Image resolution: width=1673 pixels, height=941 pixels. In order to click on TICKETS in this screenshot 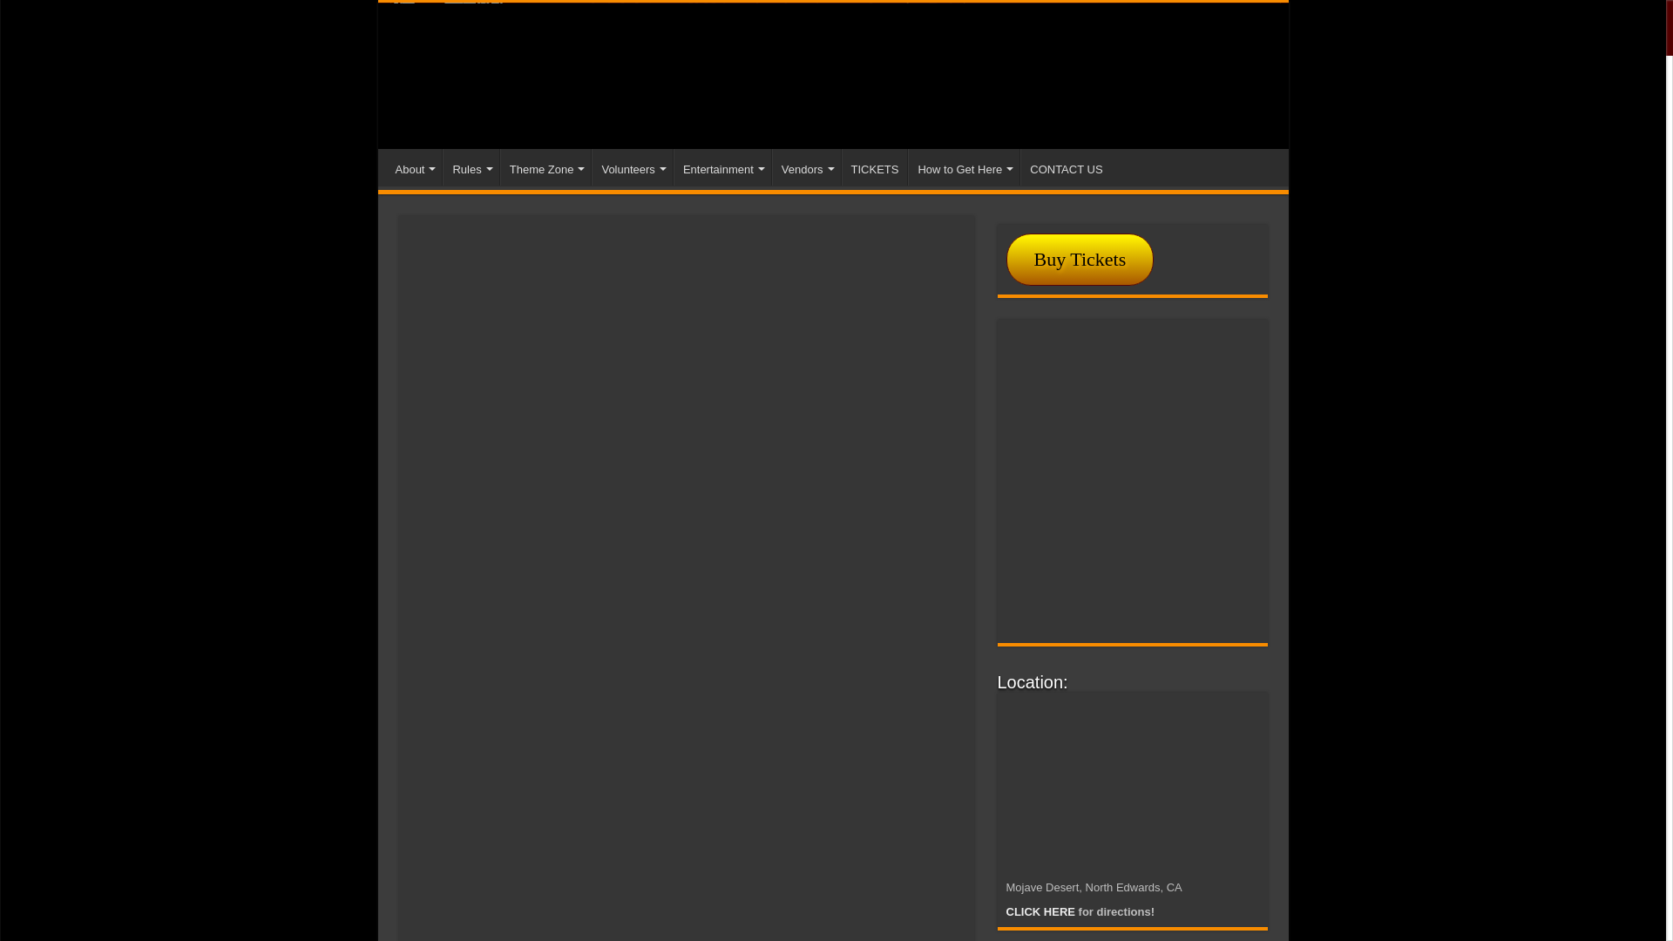, I will do `click(875, 166)`.